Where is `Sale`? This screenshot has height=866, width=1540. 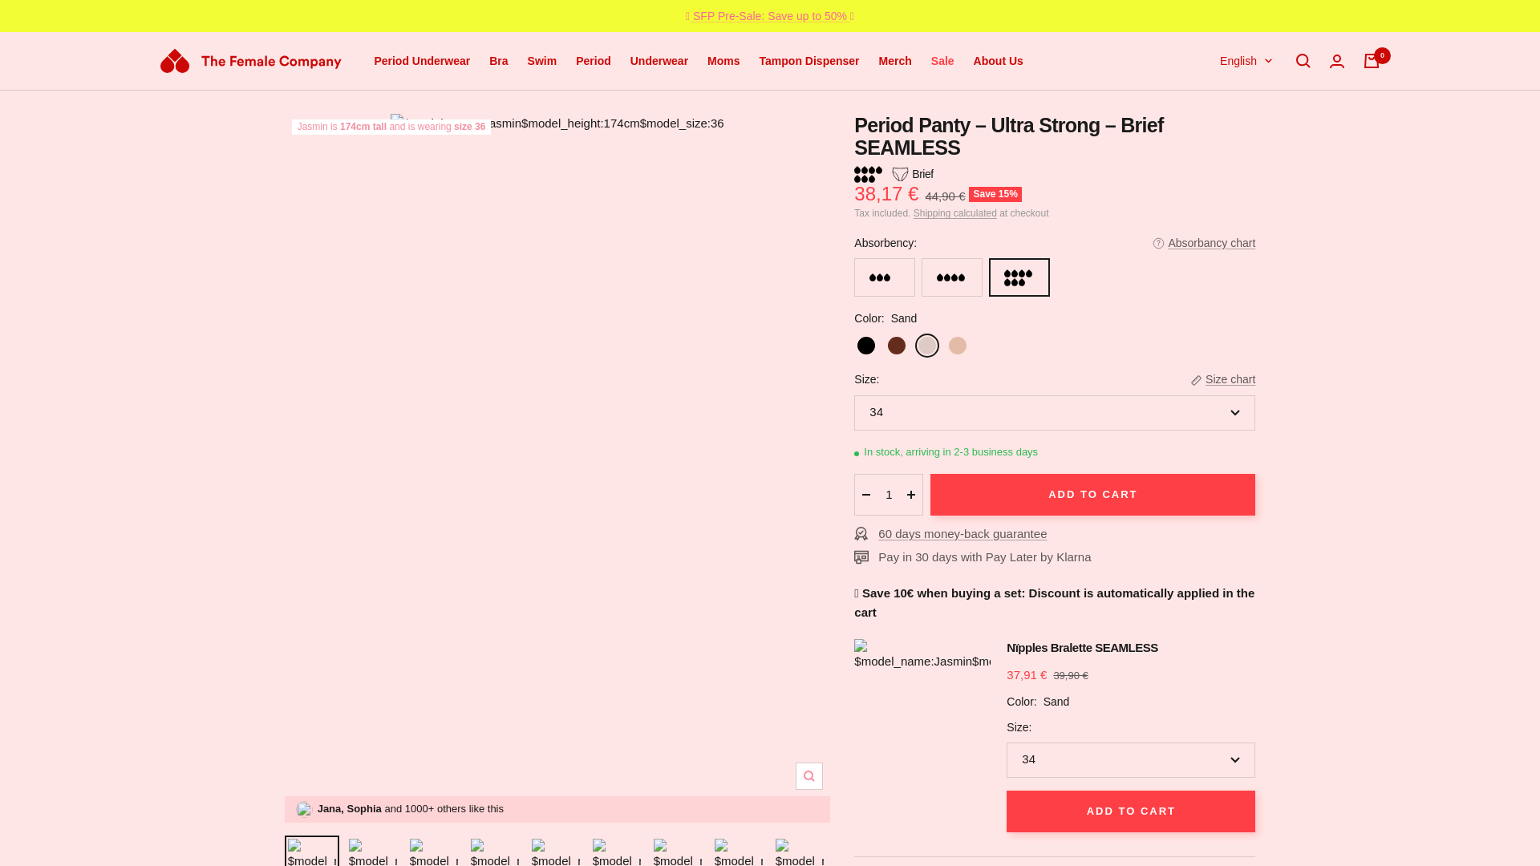 Sale is located at coordinates (943, 60).